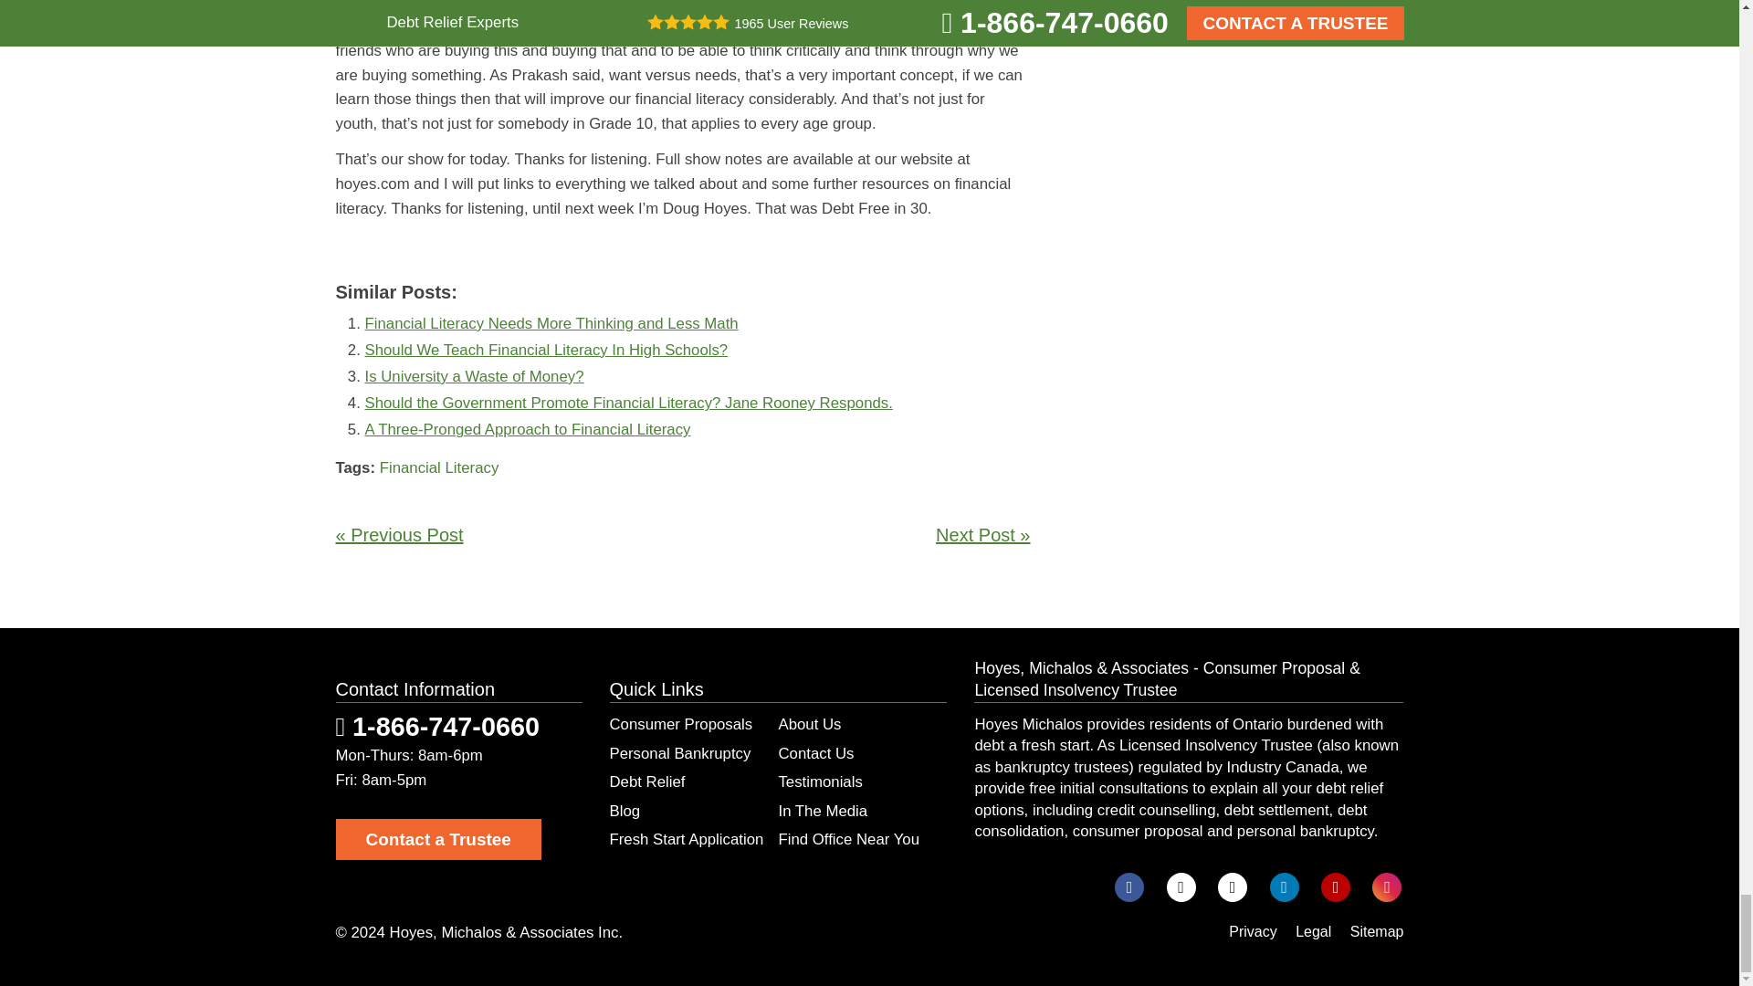 This screenshot has width=1753, height=986. What do you see at coordinates (474, 376) in the screenshot?
I see `Is University a Waste of Money?` at bounding box center [474, 376].